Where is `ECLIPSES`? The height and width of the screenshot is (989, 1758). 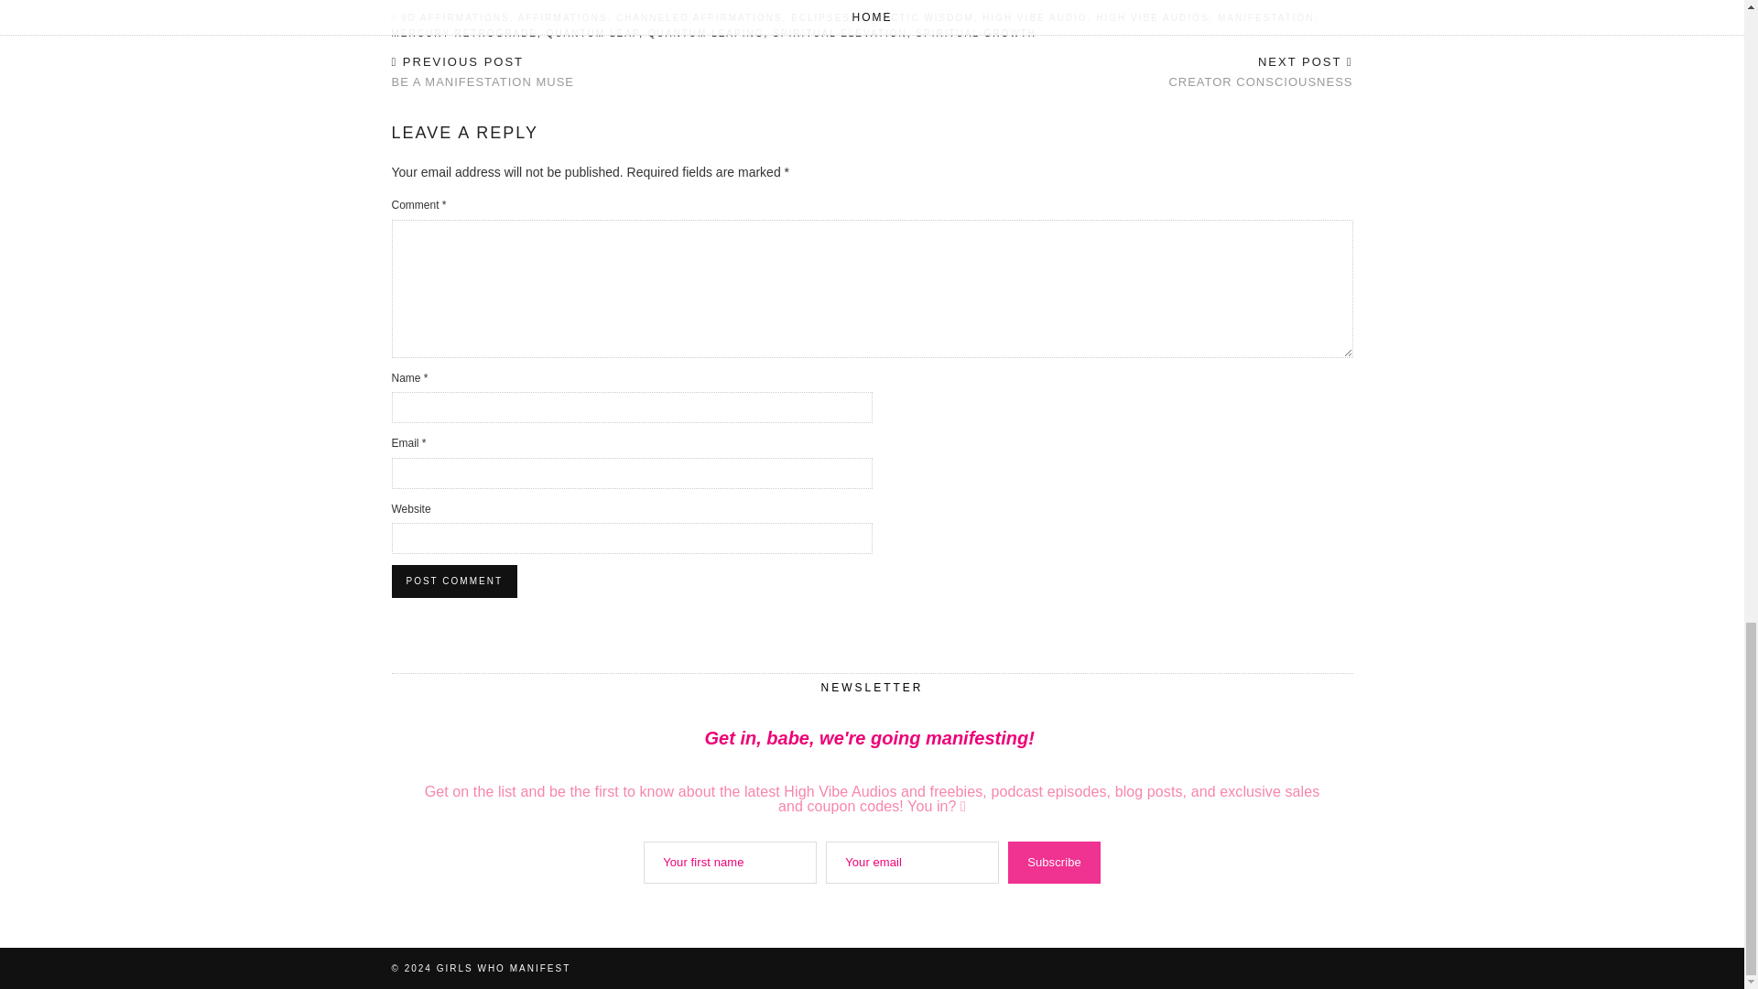
ECLIPSES is located at coordinates (820, 17).